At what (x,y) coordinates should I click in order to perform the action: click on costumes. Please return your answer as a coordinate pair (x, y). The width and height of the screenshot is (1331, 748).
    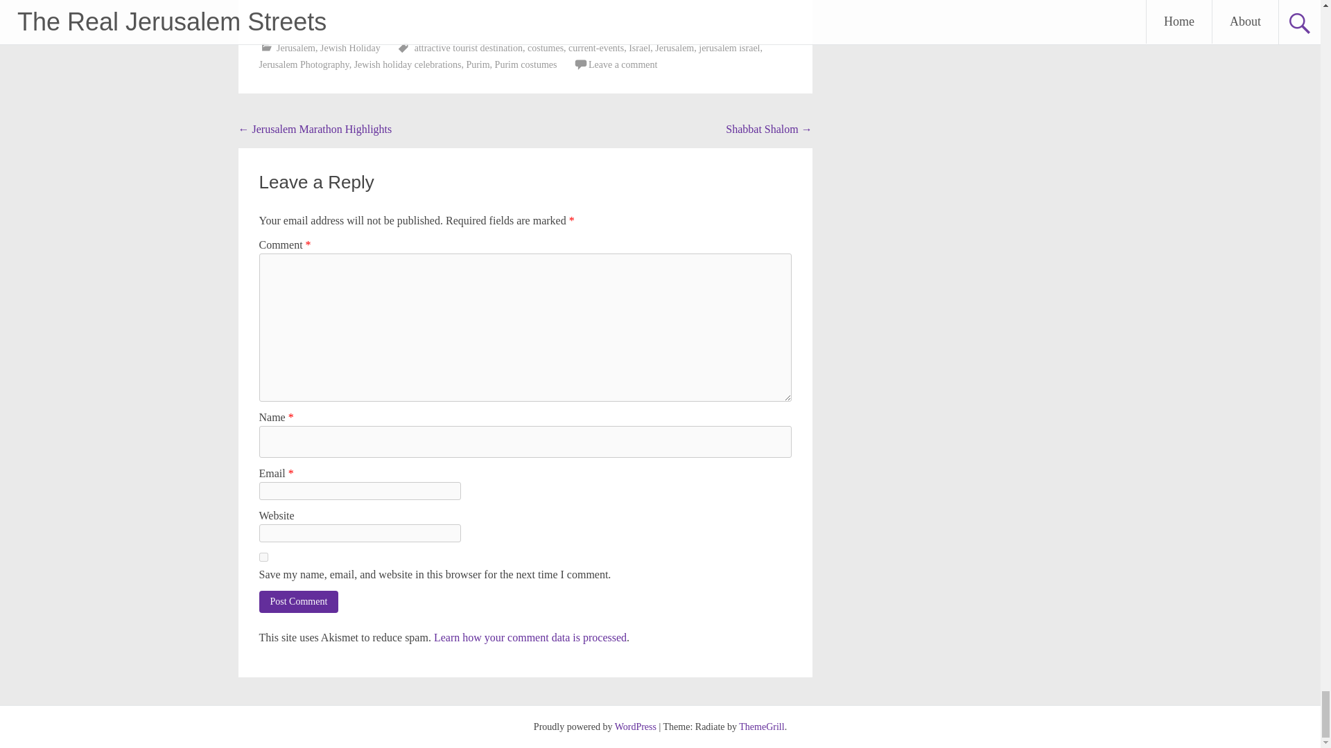
    Looking at the image, I should click on (545, 47).